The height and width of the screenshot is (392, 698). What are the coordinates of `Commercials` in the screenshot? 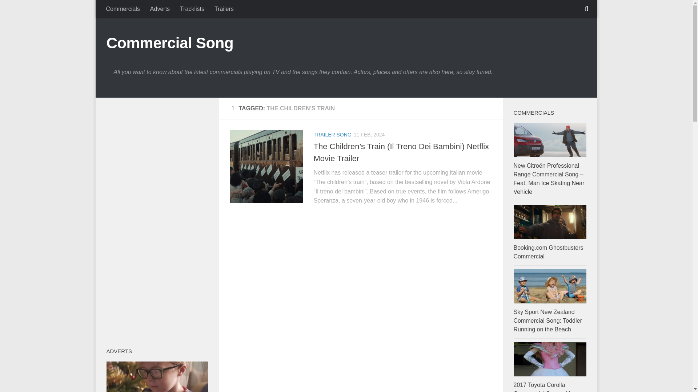 It's located at (123, 9).